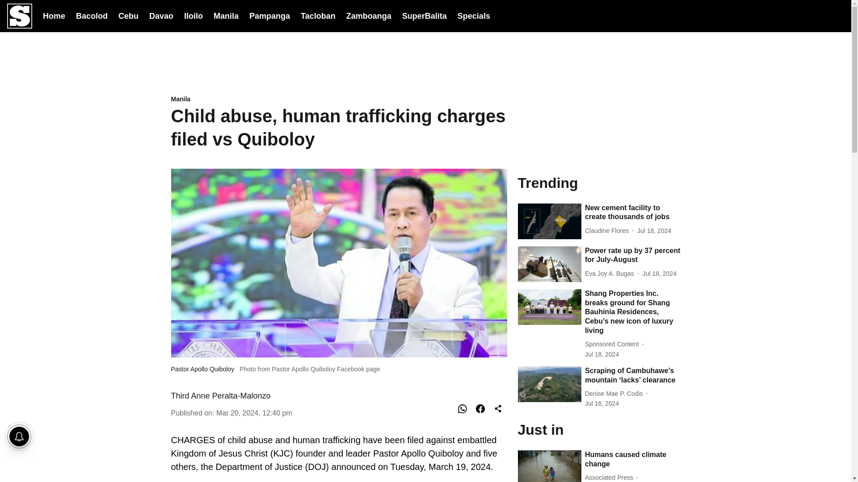  I want to click on Zamboanga, so click(369, 15).